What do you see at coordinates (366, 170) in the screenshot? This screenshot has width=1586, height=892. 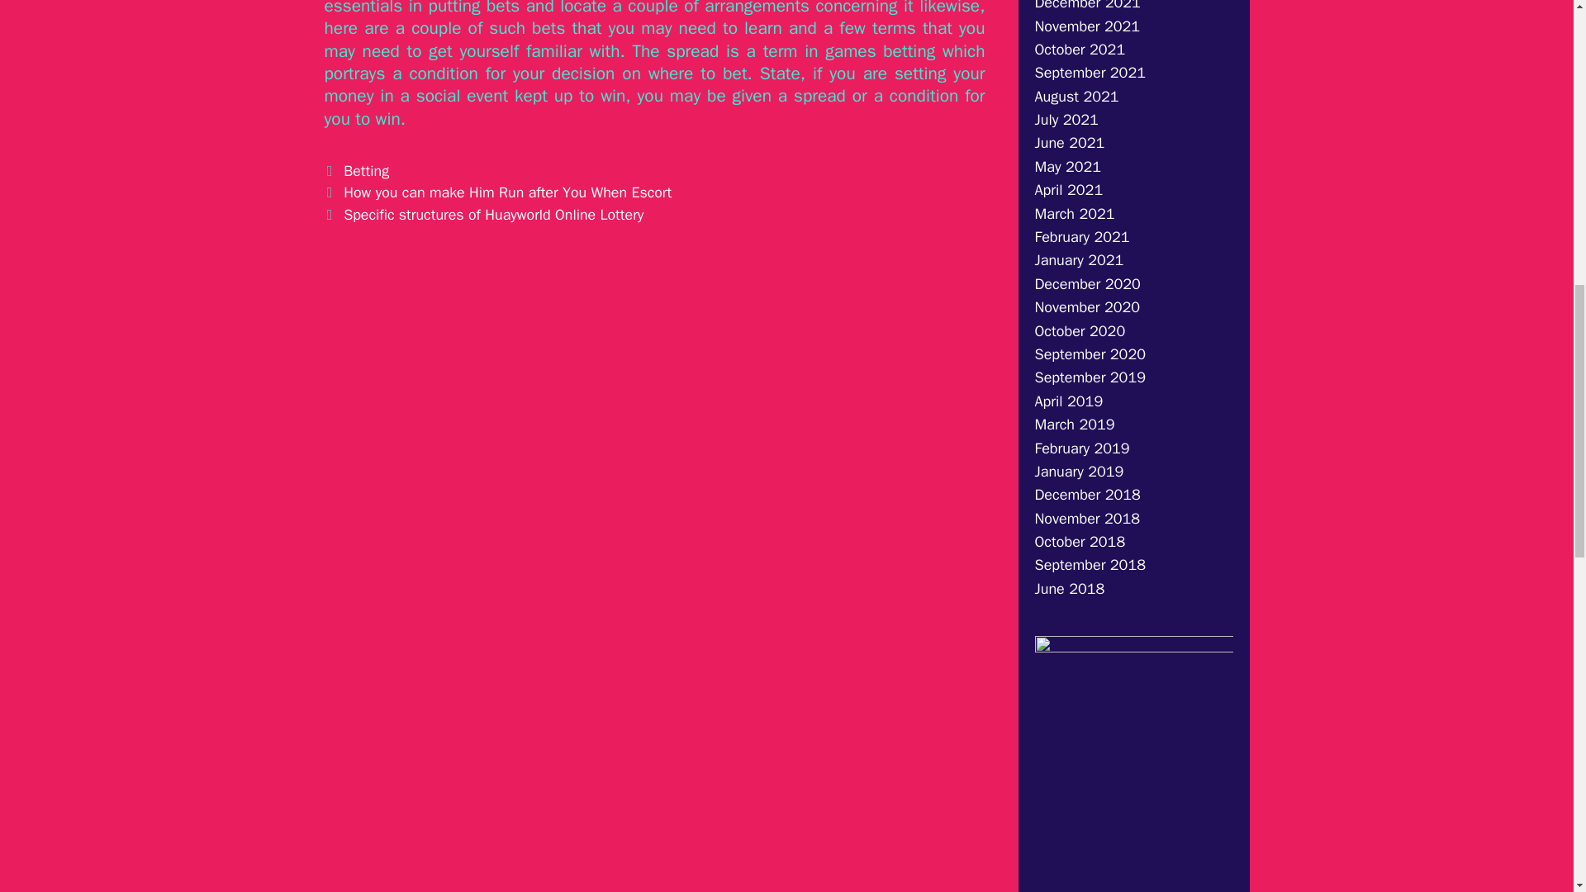 I see `Betting` at bounding box center [366, 170].